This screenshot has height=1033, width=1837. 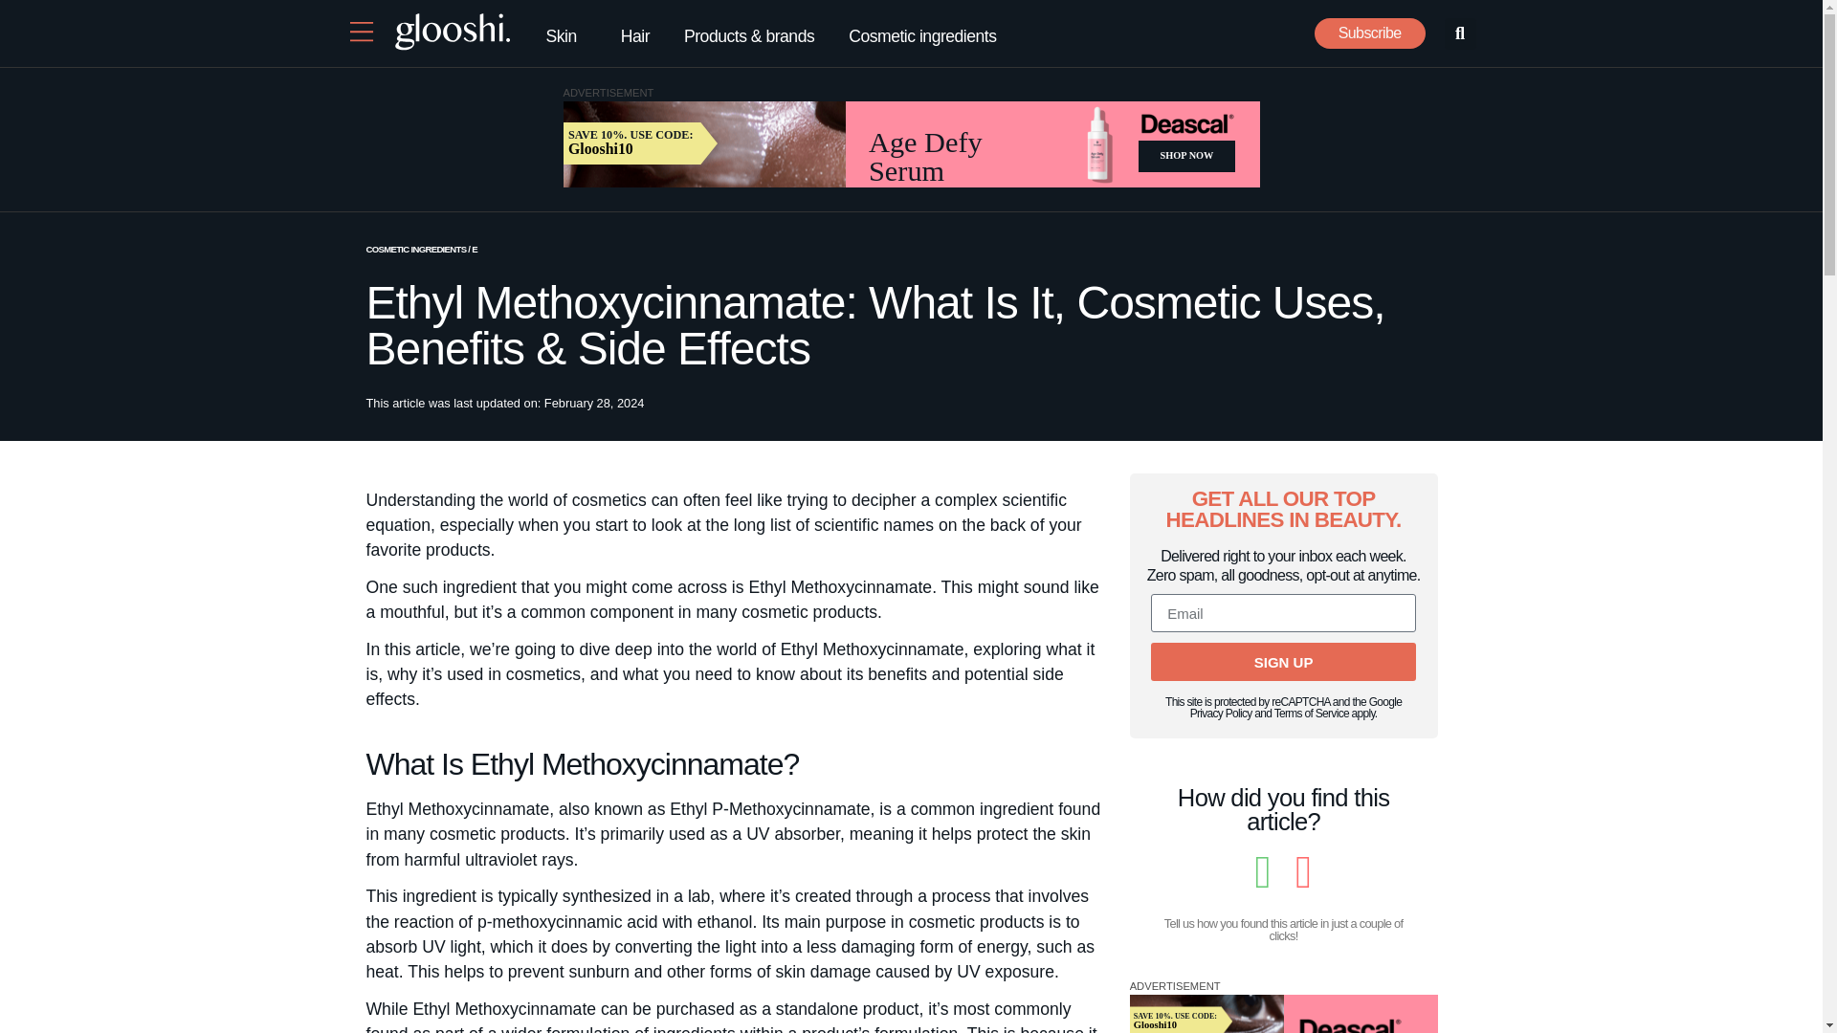 What do you see at coordinates (635, 35) in the screenshot?
I see `Hair` at bounding box center [635, 35].